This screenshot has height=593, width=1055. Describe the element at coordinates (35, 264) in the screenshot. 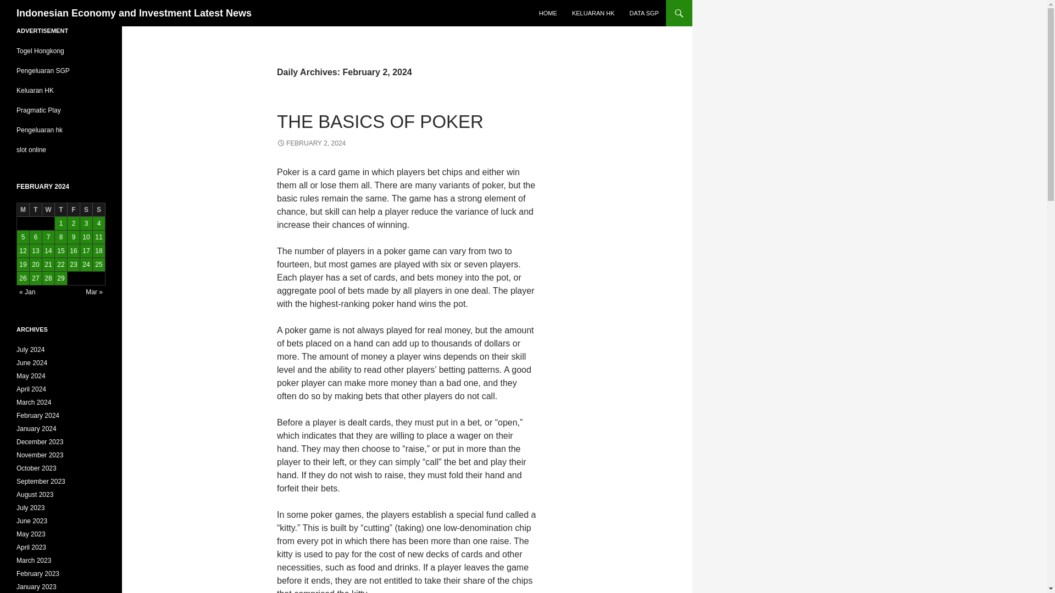

I see `20` at that location.